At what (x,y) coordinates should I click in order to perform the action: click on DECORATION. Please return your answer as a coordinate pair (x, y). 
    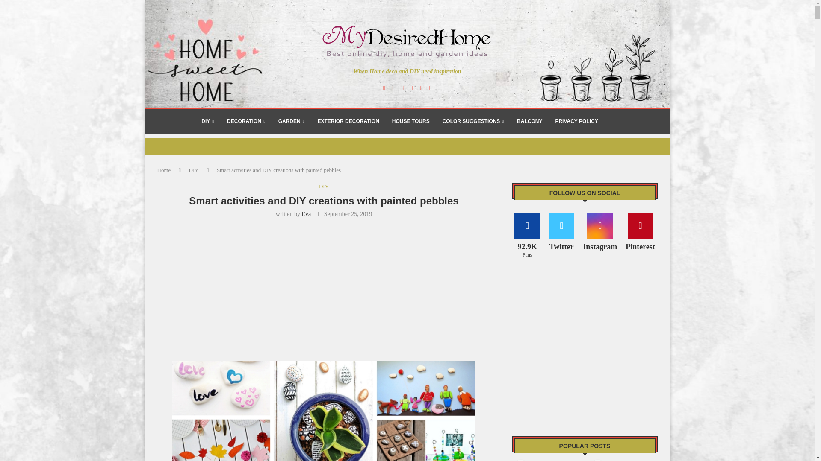
    Looking at the image, I should click on (246, 121).